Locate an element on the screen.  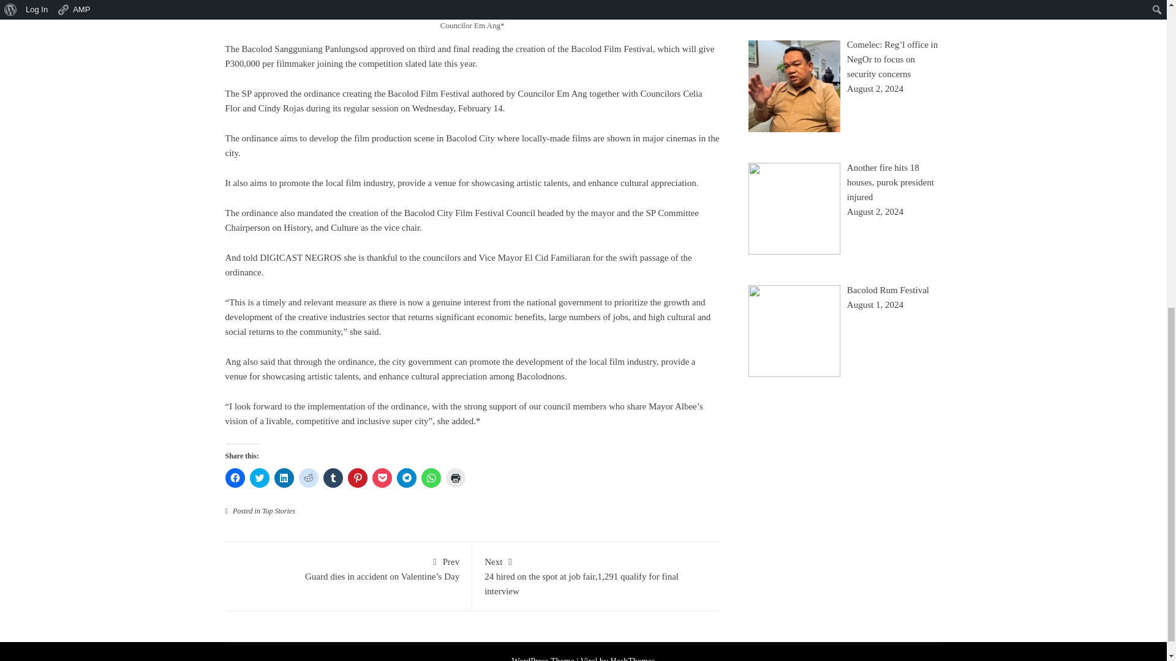
Click to share on Facebook is located at coordinates (235, 477).